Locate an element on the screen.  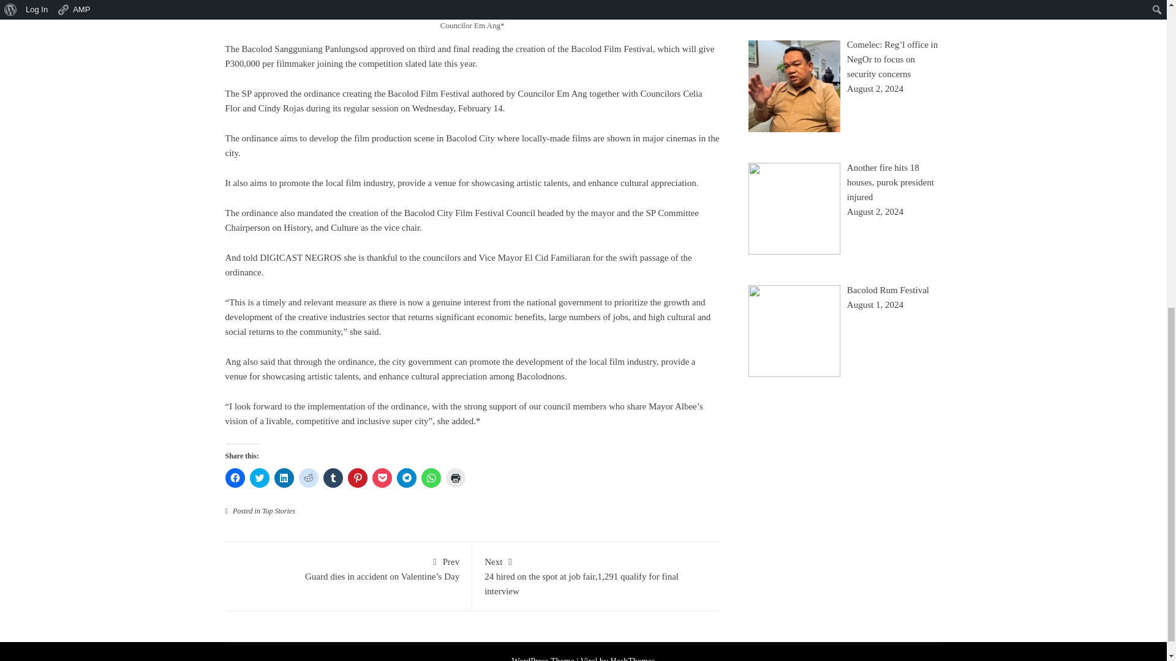
Click to share on Facebook is located at coordinates (235, 477).